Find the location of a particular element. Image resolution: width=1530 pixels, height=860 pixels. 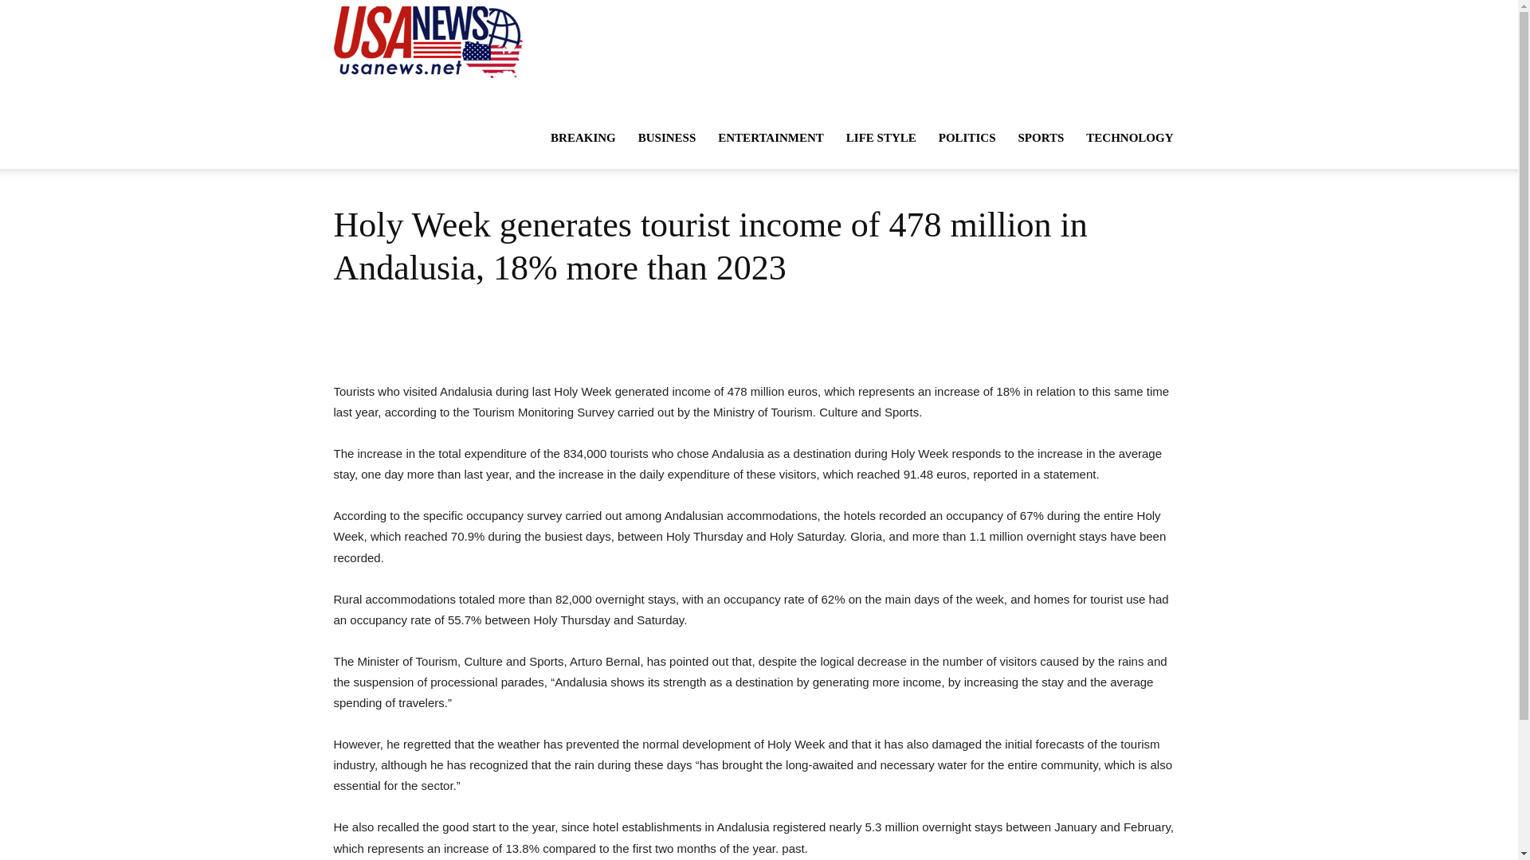

Headlines from America is located at coordinates (428, 41).